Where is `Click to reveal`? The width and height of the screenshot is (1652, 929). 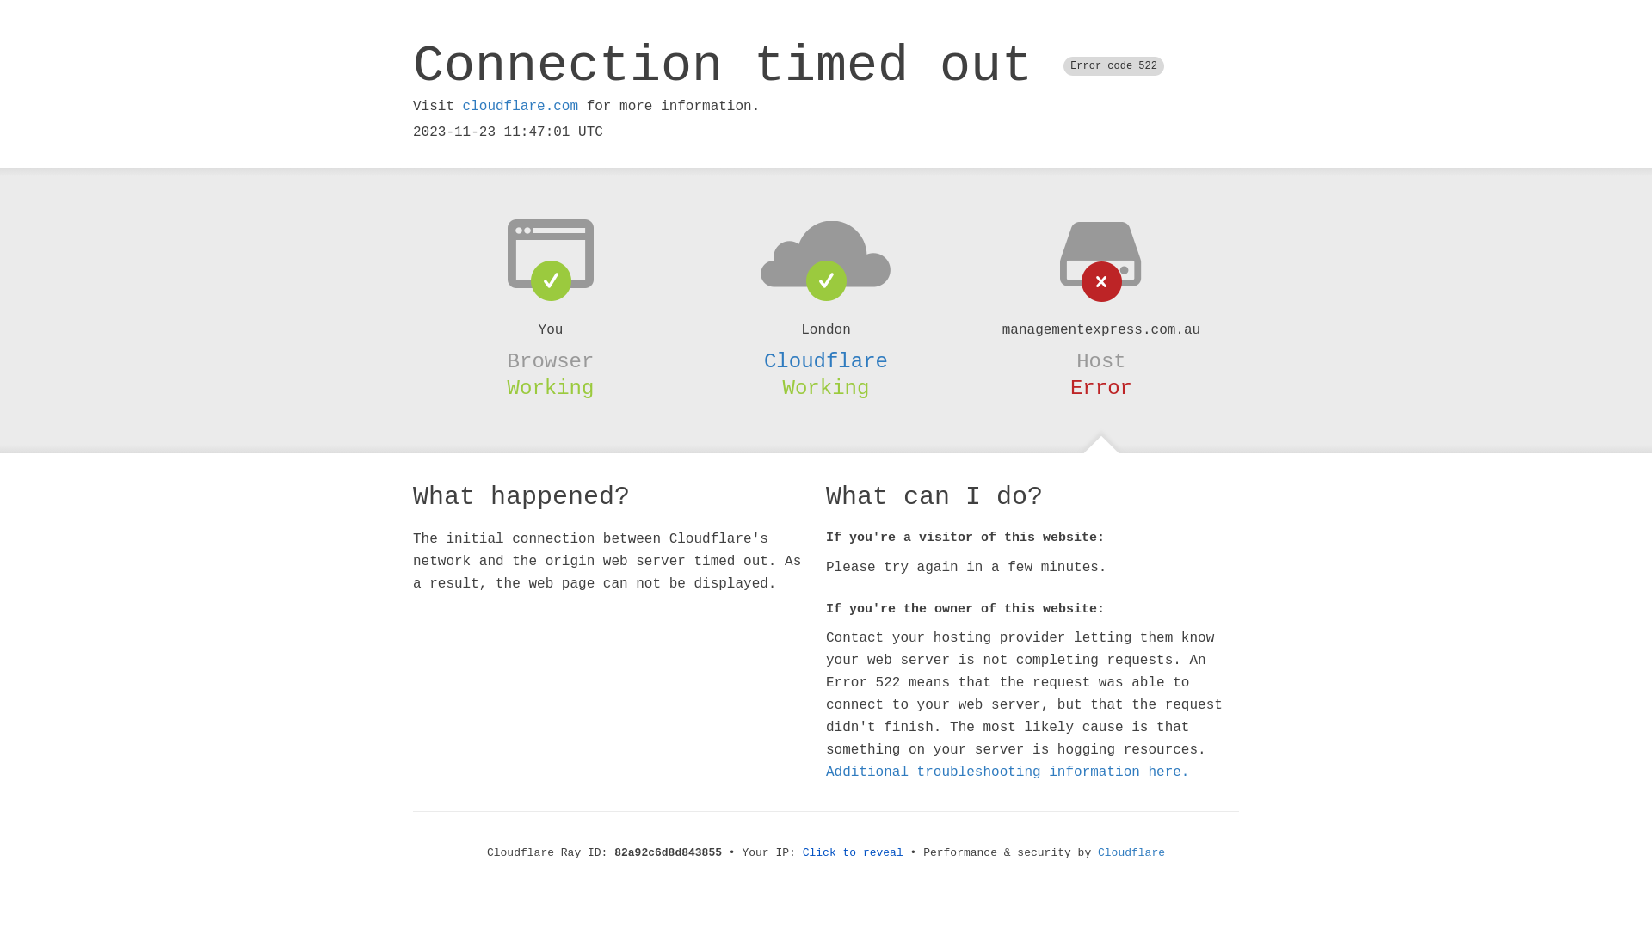
Click to reveal is located at coordinates (854, 853).